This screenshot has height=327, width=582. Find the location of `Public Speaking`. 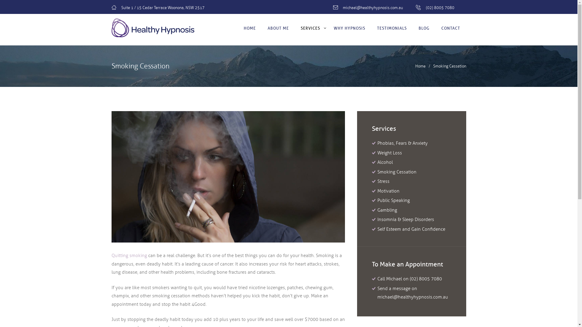

Public Speaking is located at coordinates (393, 200).